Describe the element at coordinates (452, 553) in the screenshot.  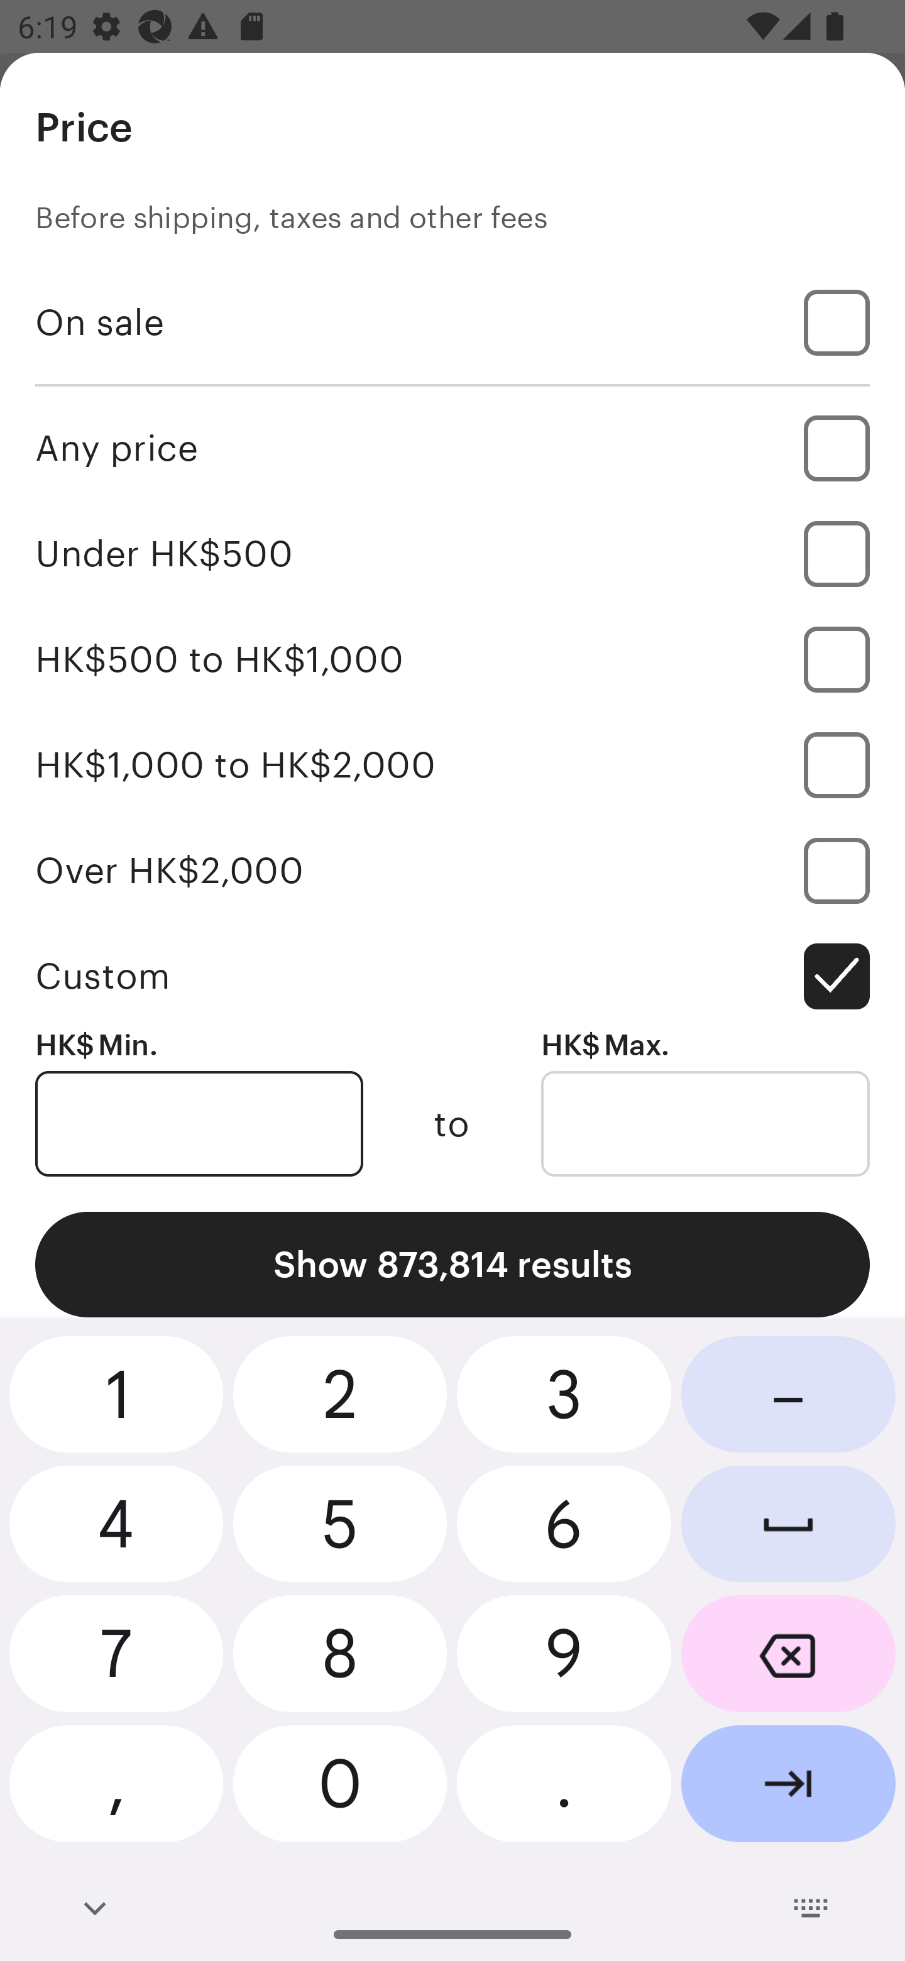
I see `Under HK$500` at that location.